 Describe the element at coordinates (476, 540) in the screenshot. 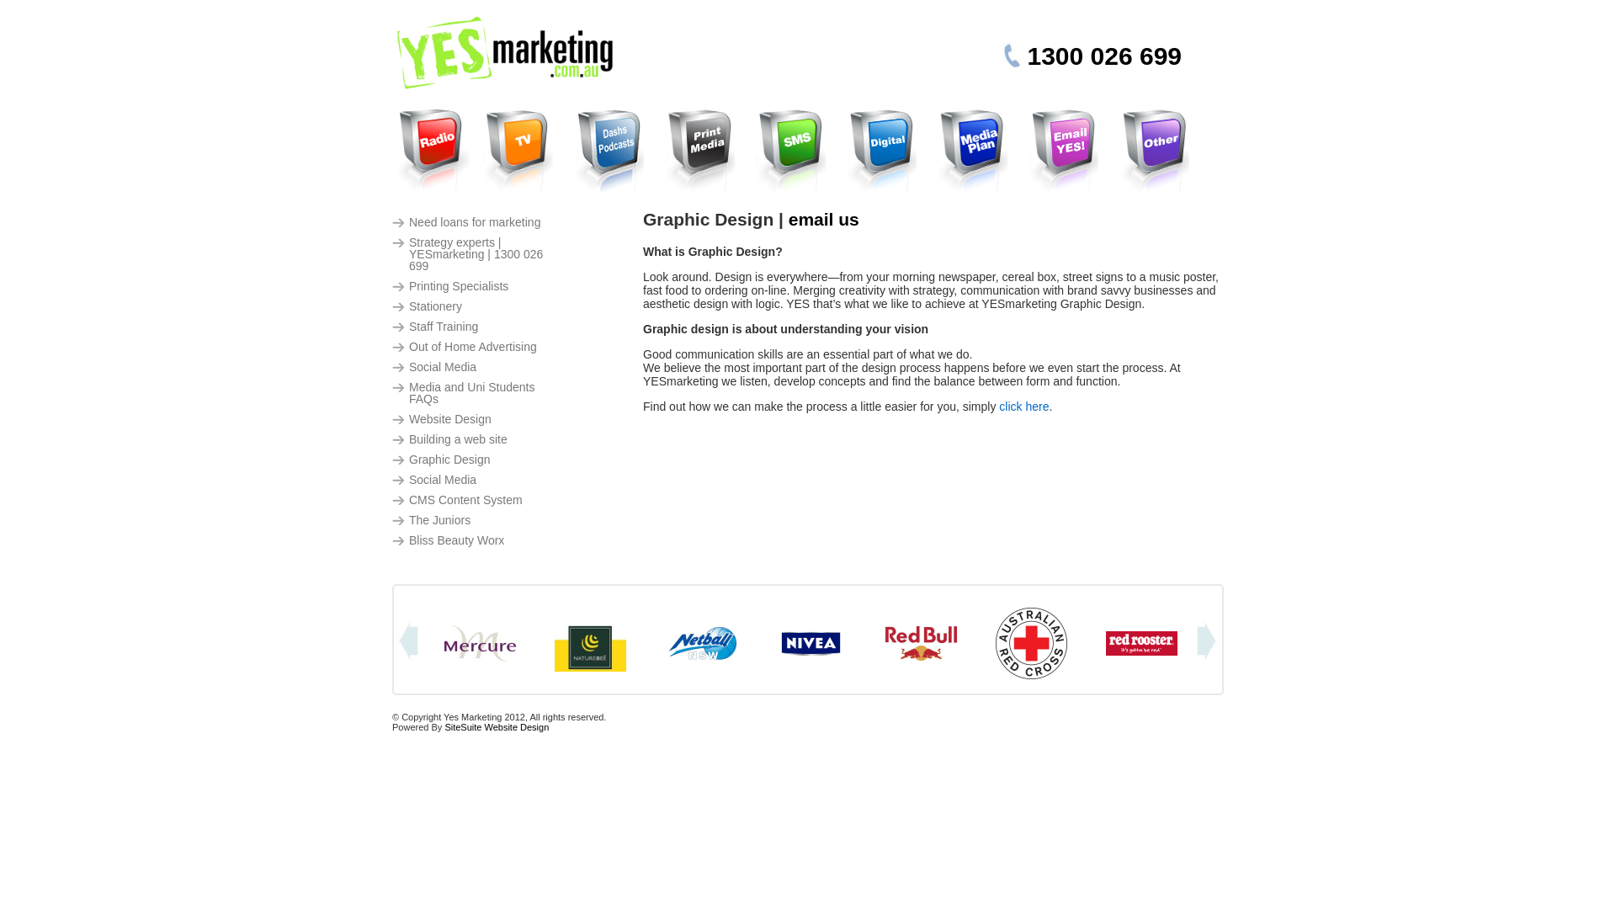

I see `Bliss Beauty Worx` at that location.